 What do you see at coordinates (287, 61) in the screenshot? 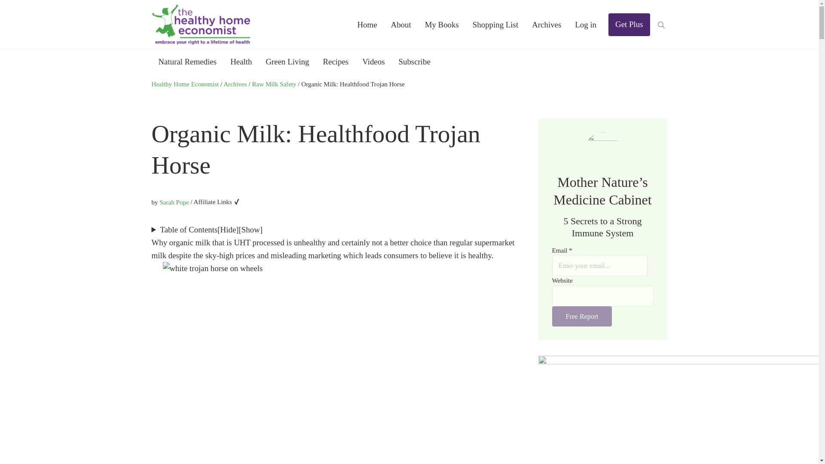
I see `Green Living` at bounding box center [287, 61].